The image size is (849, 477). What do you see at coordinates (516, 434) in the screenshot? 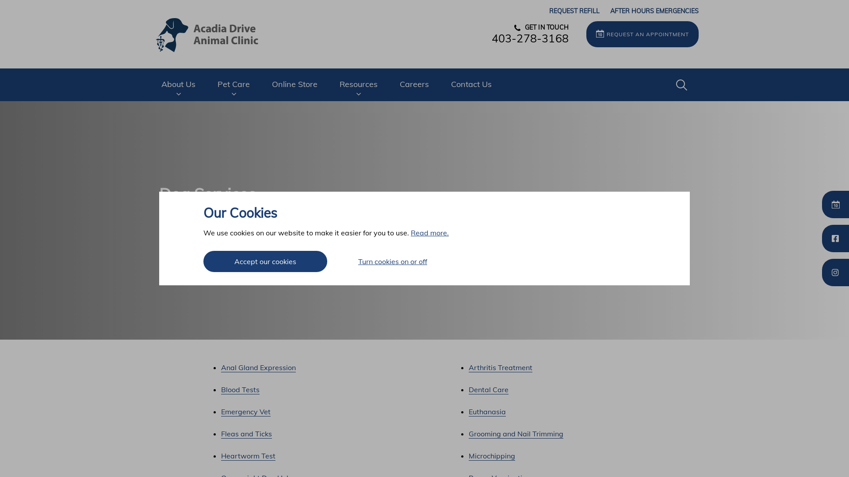
I see `Grooming and Nail Trimming` at bounding box center [516, 434].